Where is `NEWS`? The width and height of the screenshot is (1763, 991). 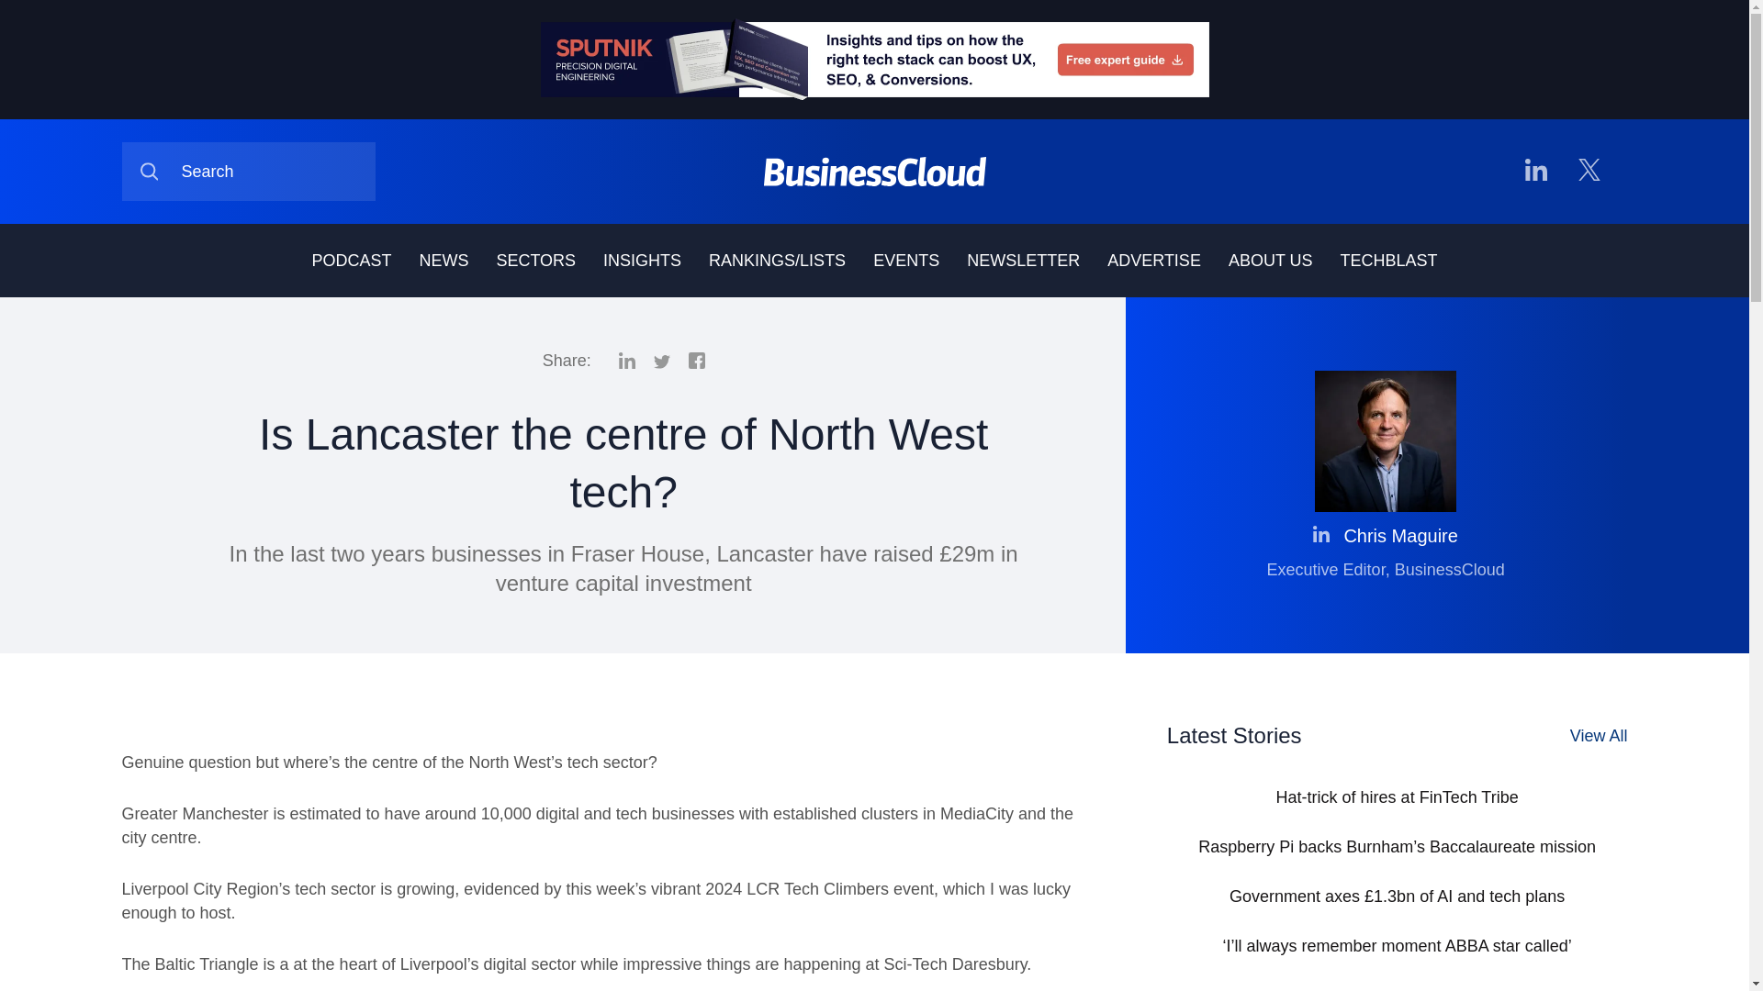
NEWS is located at coordinates (444, 261).